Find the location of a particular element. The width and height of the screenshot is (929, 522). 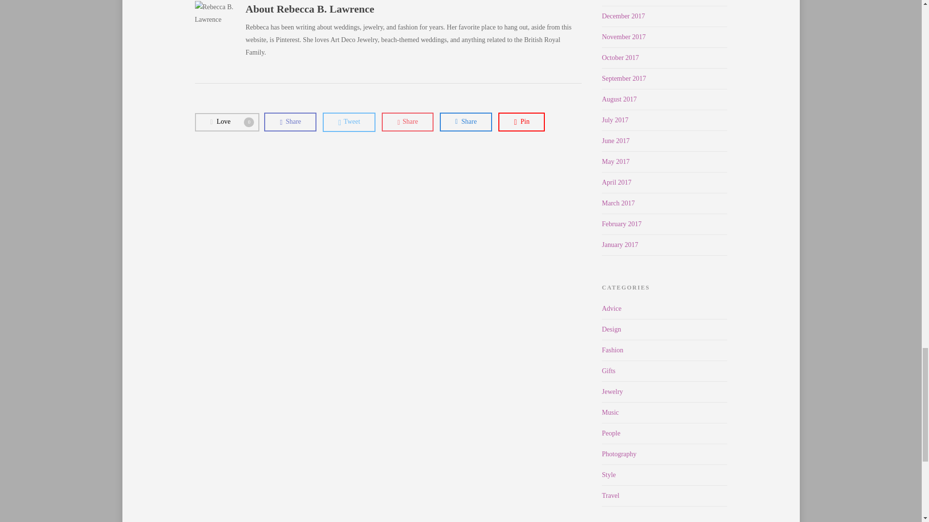

Share is located at coordinates (521, 122).